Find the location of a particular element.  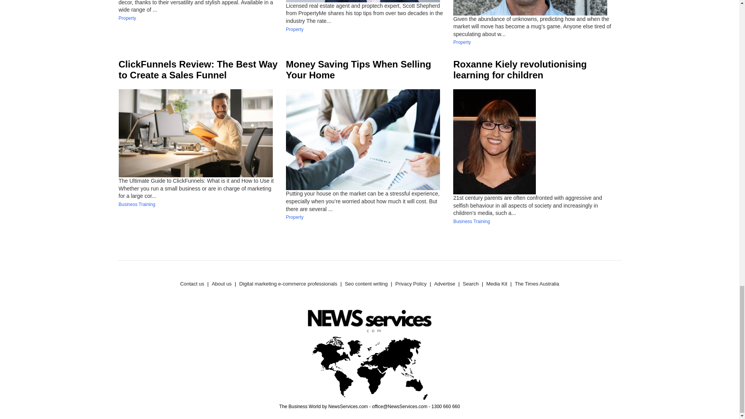

Property is located at coordinates (295, 217).